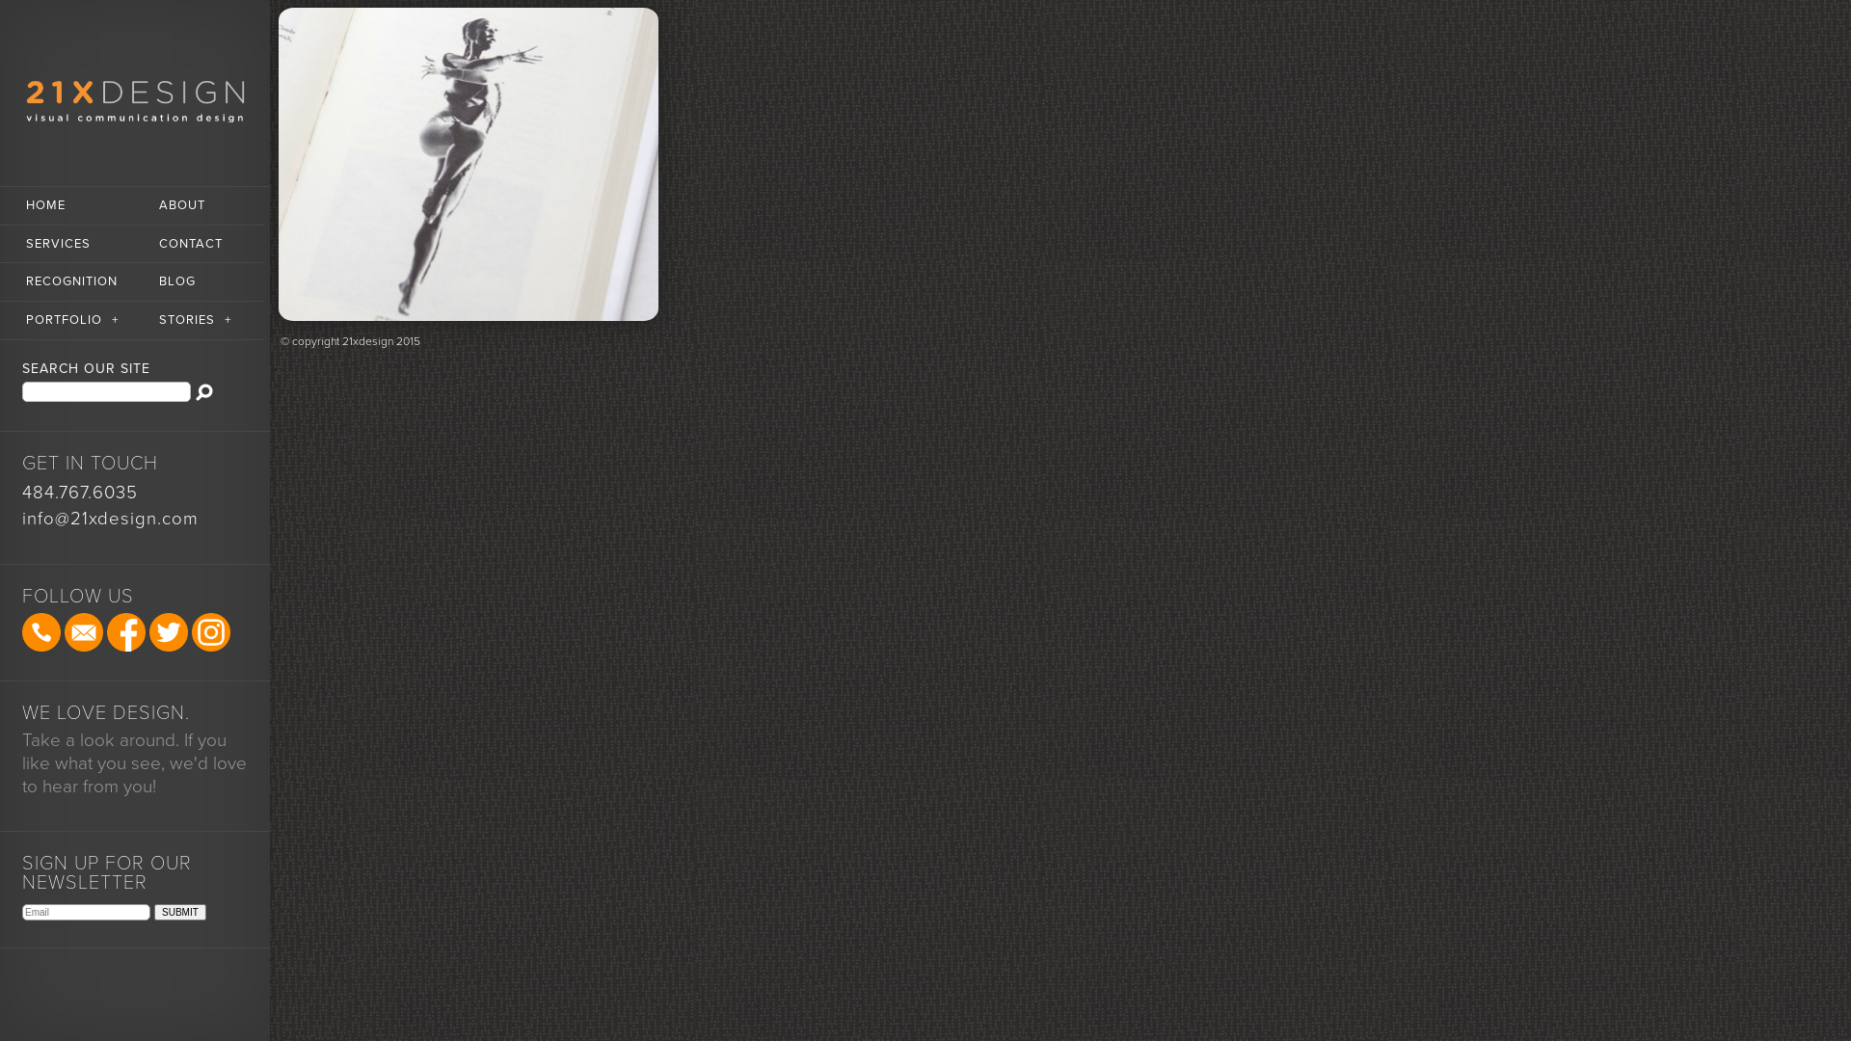  I want to click on STORIES+, so click(199, 321).